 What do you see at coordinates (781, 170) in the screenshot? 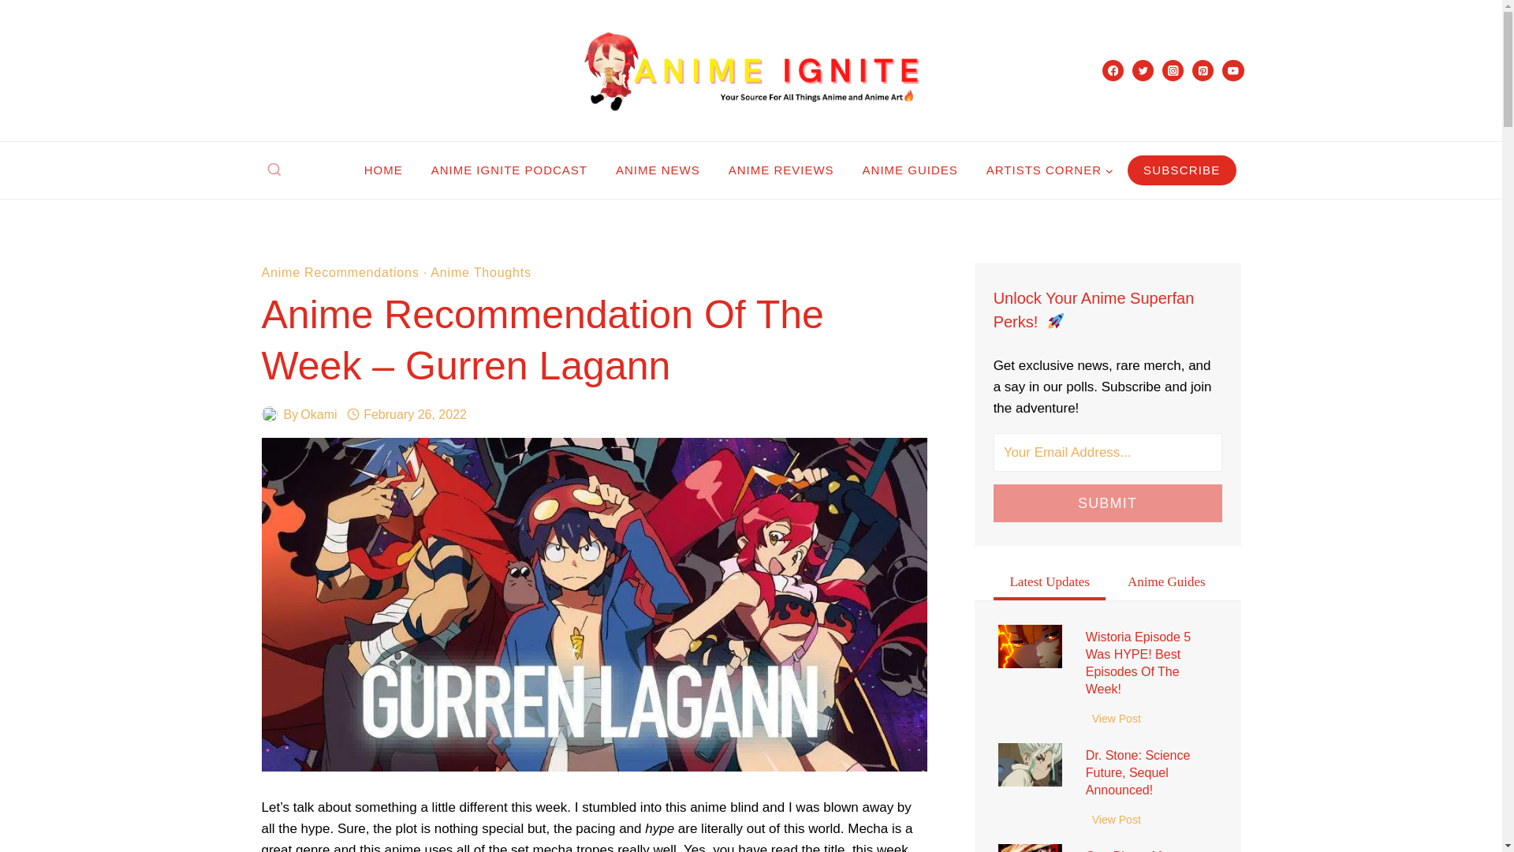
I see `ANIME REVIEWS` at bounding box center [781, 170].